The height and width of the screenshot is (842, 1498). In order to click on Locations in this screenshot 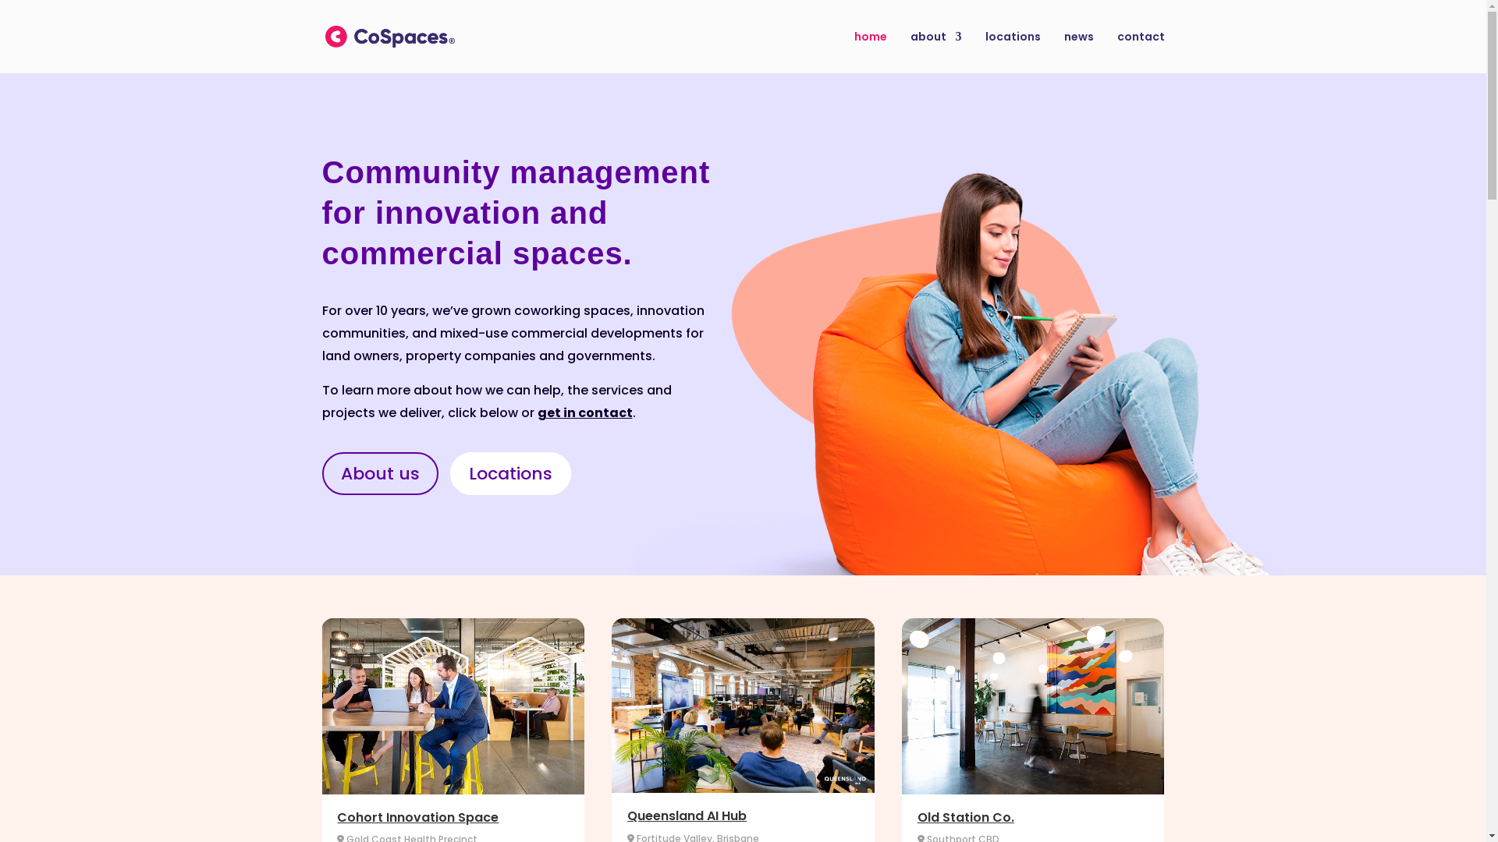, I will do `click(510, 473)`.